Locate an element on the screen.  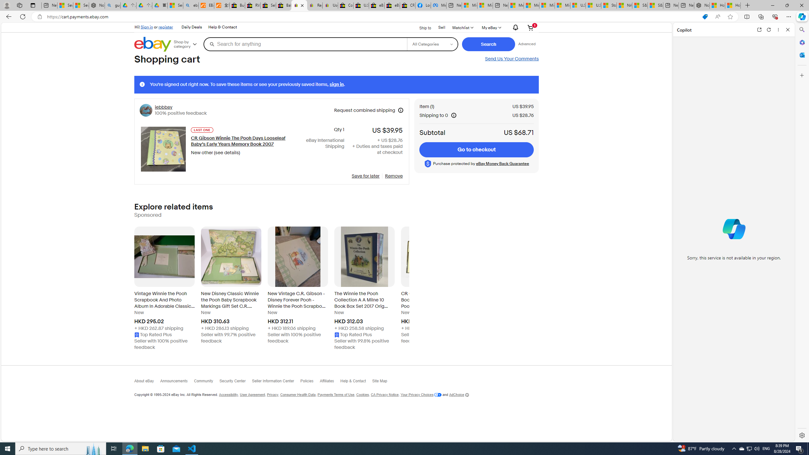
Watchlist is located at coordinates (462, 27).